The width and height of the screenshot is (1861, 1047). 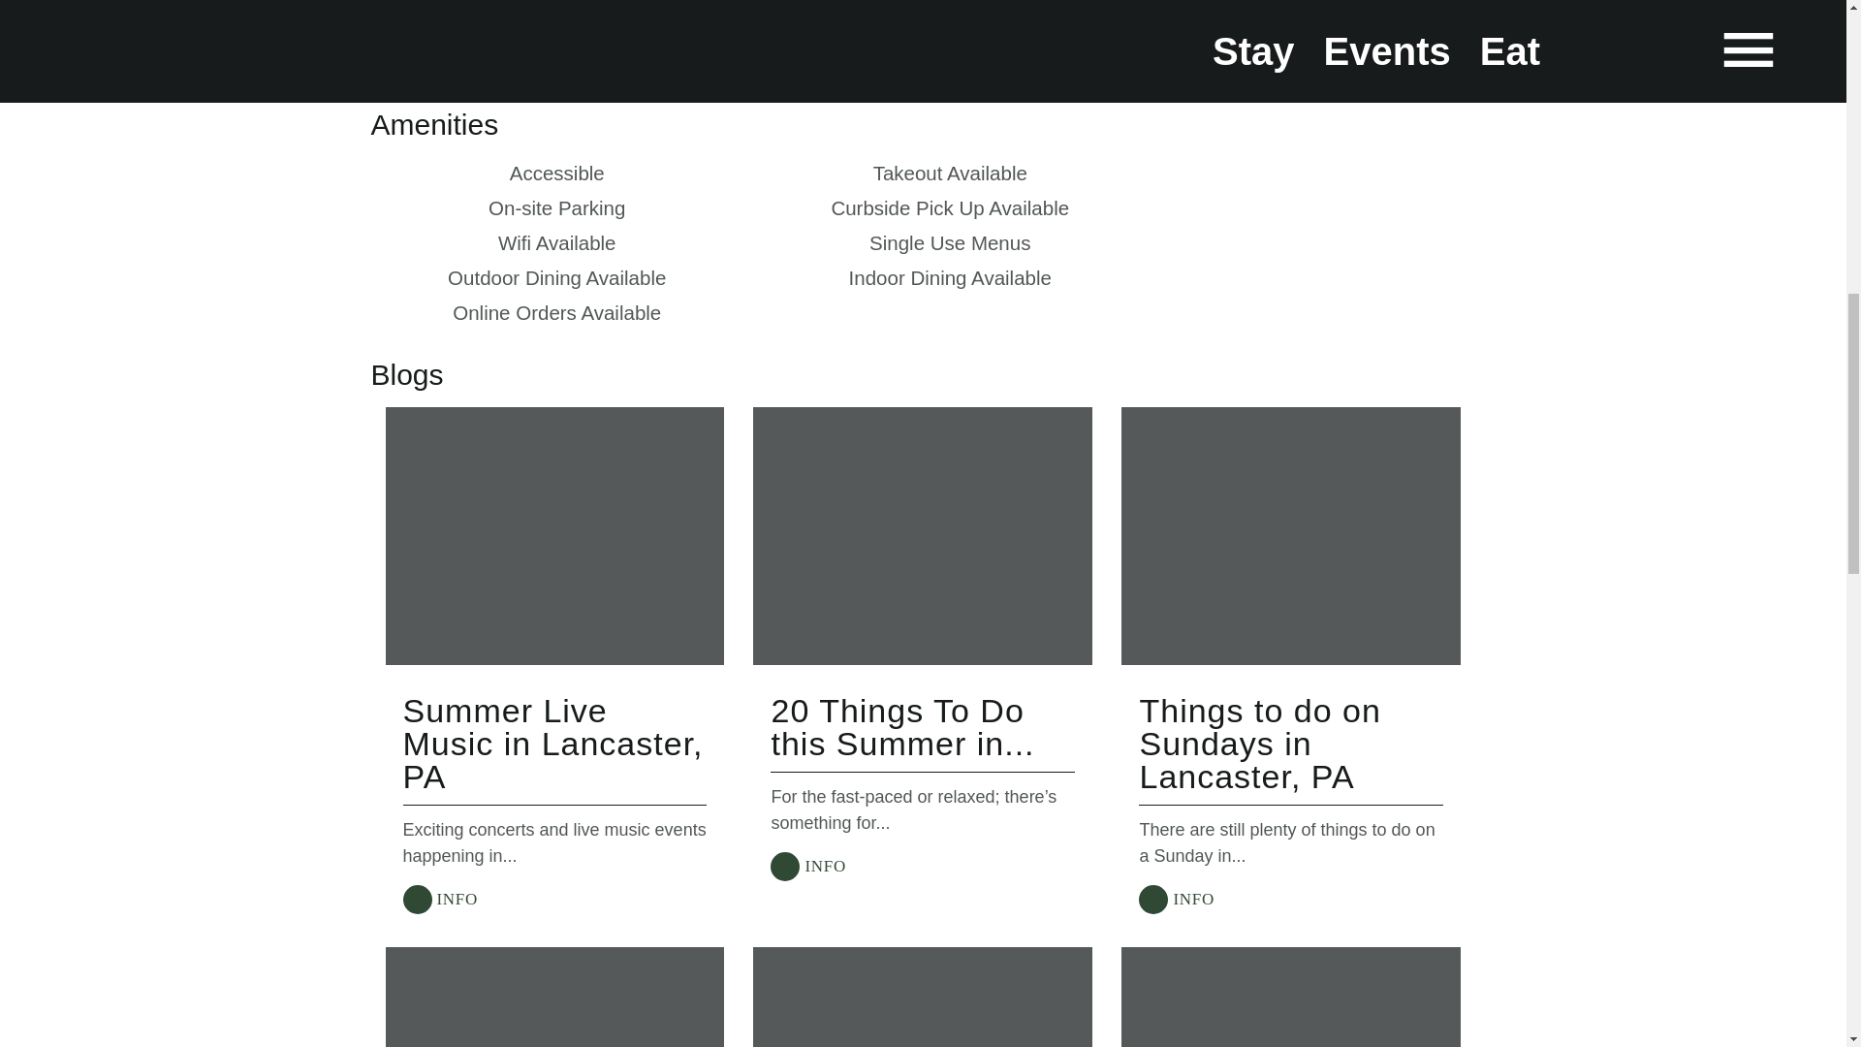 What do you see at coordinates (1260, 743) in the screenshot?
I see `Things to do on Sundays in Lancaster, PA` at bounding box center [1260, 743].